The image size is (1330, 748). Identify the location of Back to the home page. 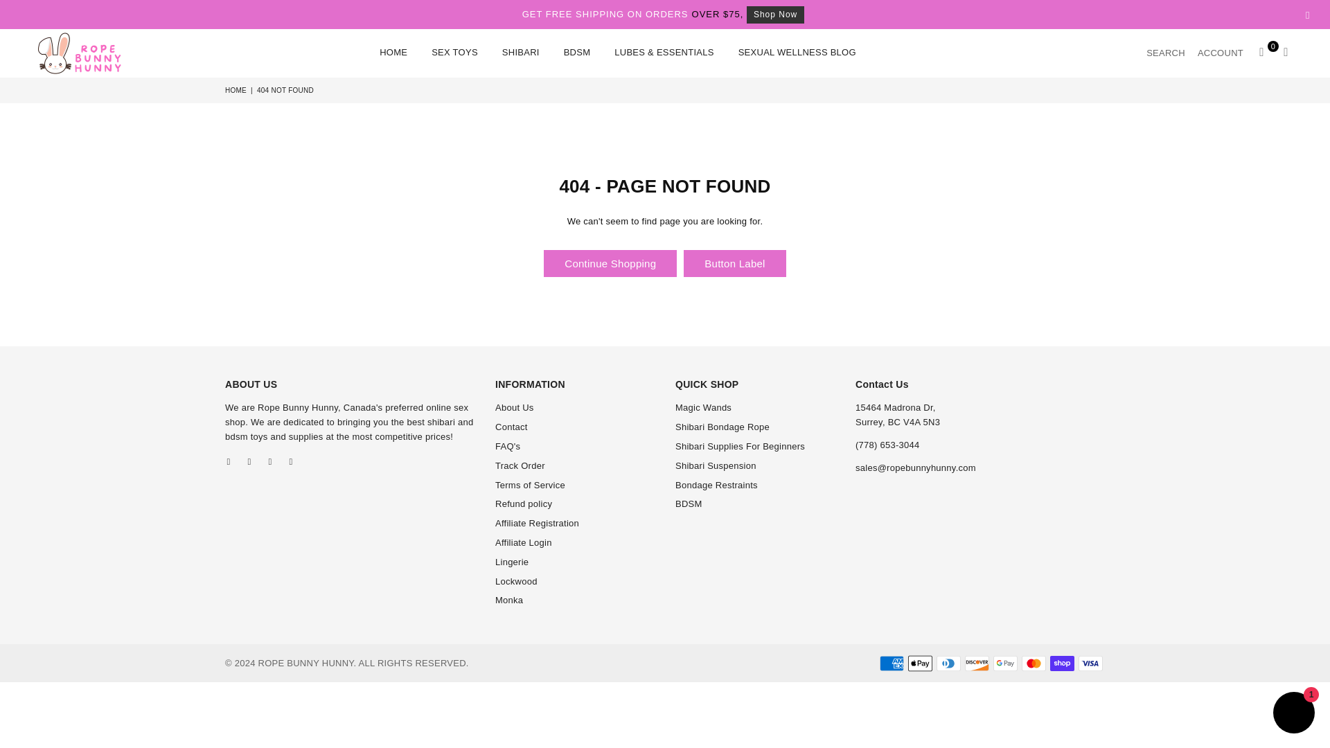
(237, 90).